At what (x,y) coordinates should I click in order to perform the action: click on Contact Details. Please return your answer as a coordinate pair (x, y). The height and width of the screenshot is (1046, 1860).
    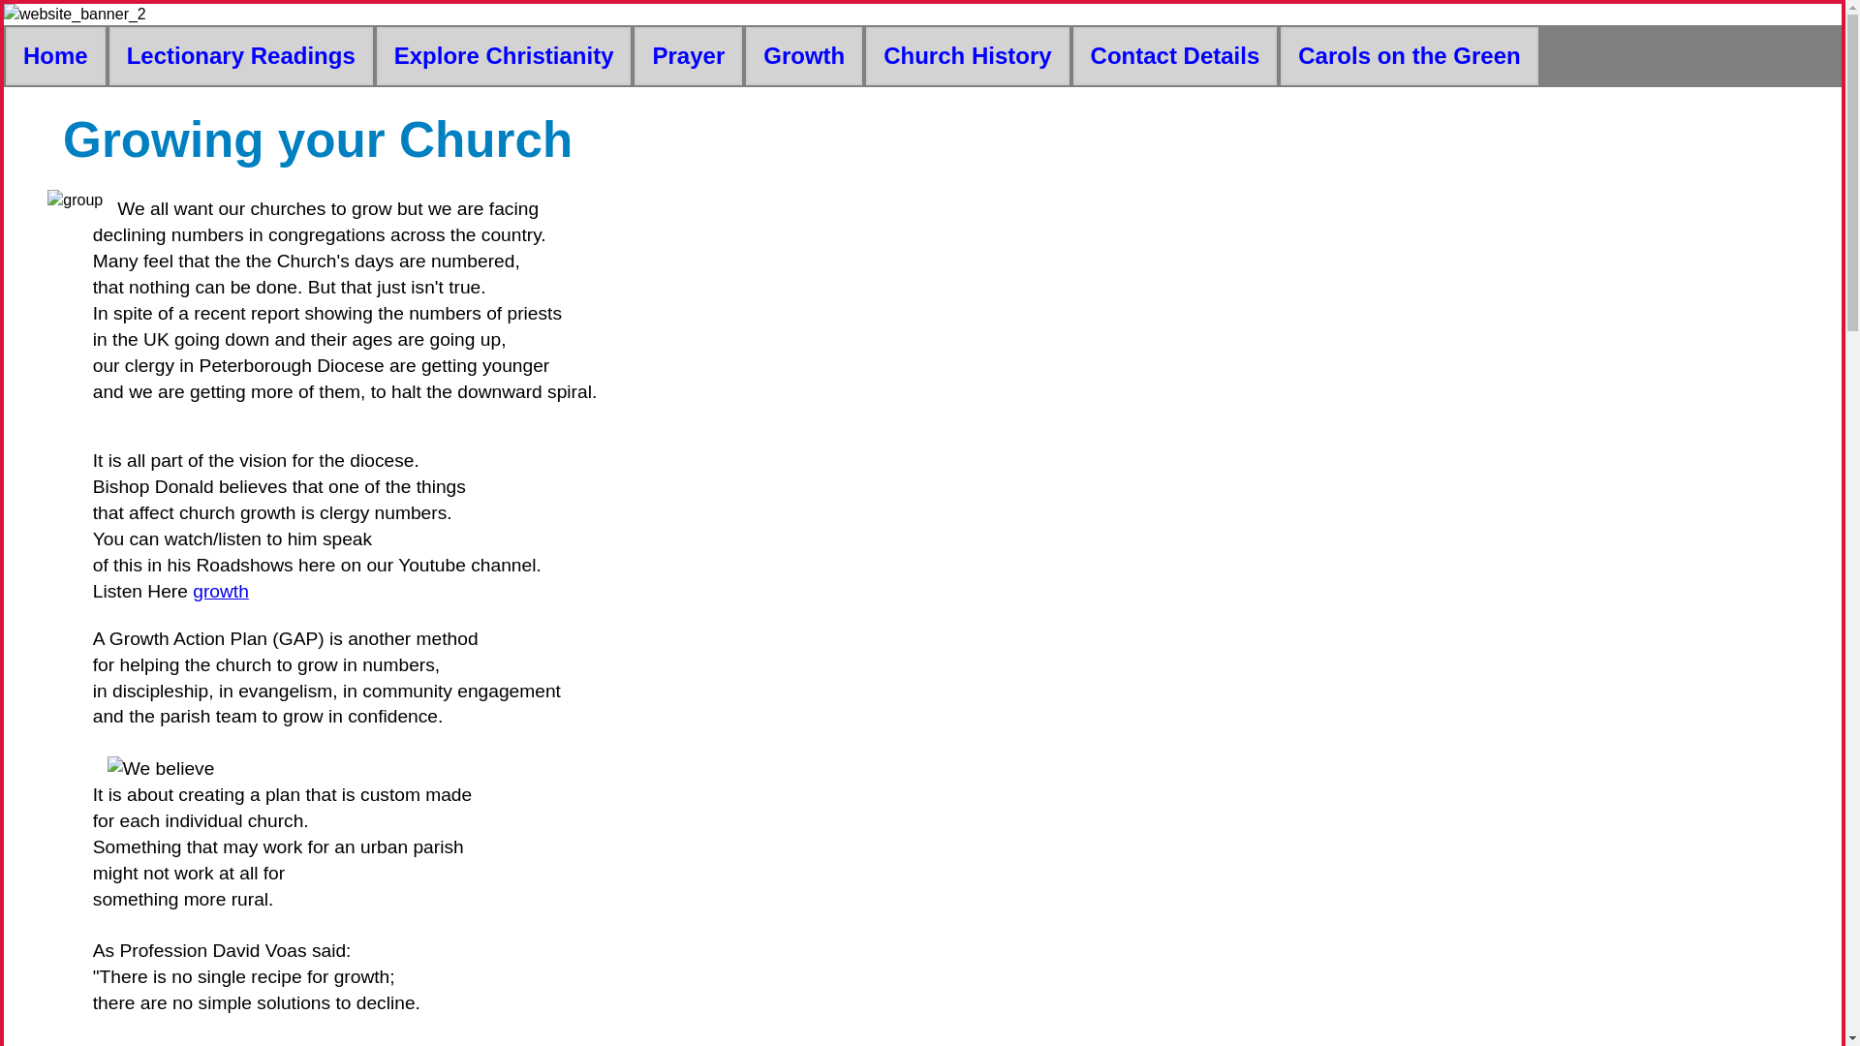
    Looking at the image, I should click on (1175, 56).